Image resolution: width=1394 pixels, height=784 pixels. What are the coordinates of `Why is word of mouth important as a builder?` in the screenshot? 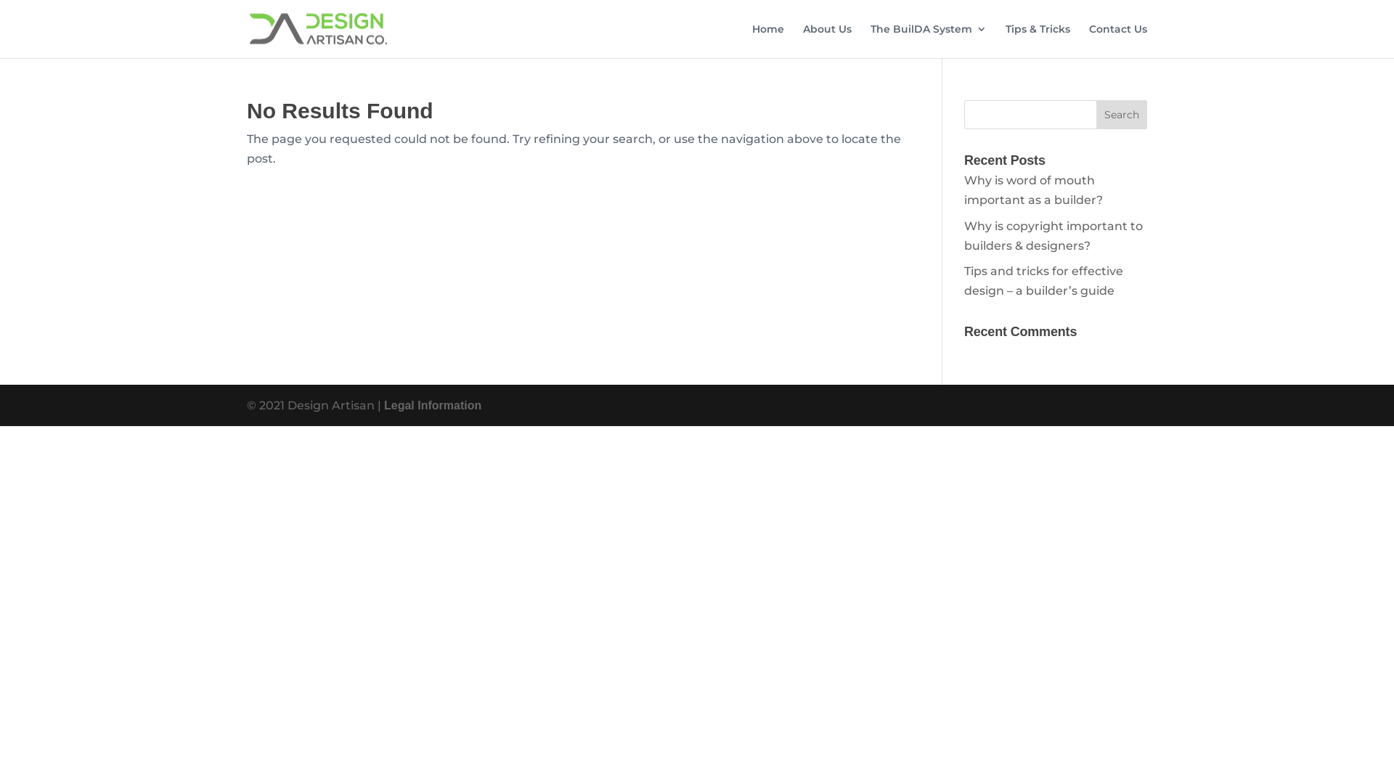 It's located at (1034, 190).